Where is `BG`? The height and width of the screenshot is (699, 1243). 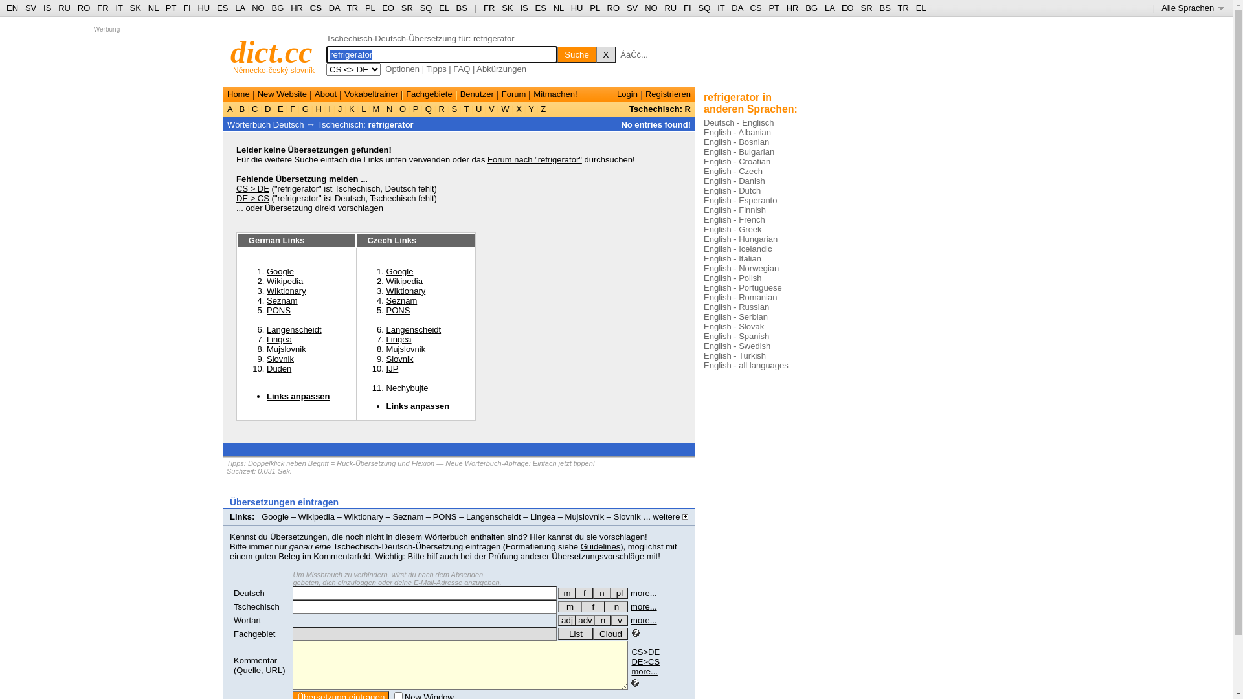
BG is located at coordinates (278, 8).